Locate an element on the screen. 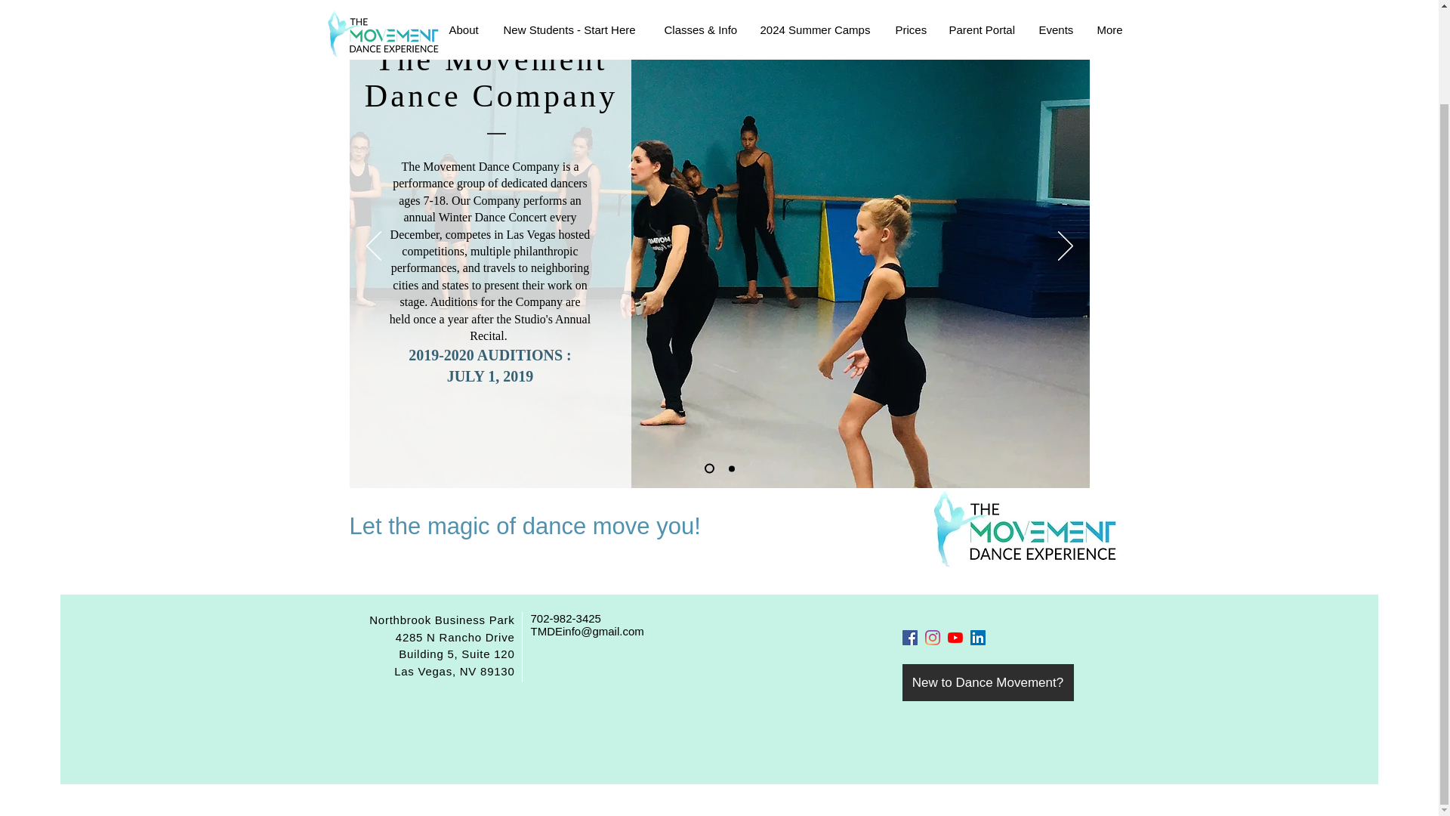 The width and height of the screenshot is (1450, 816). New to Dance Movement? is located at coordinates (987, 682).